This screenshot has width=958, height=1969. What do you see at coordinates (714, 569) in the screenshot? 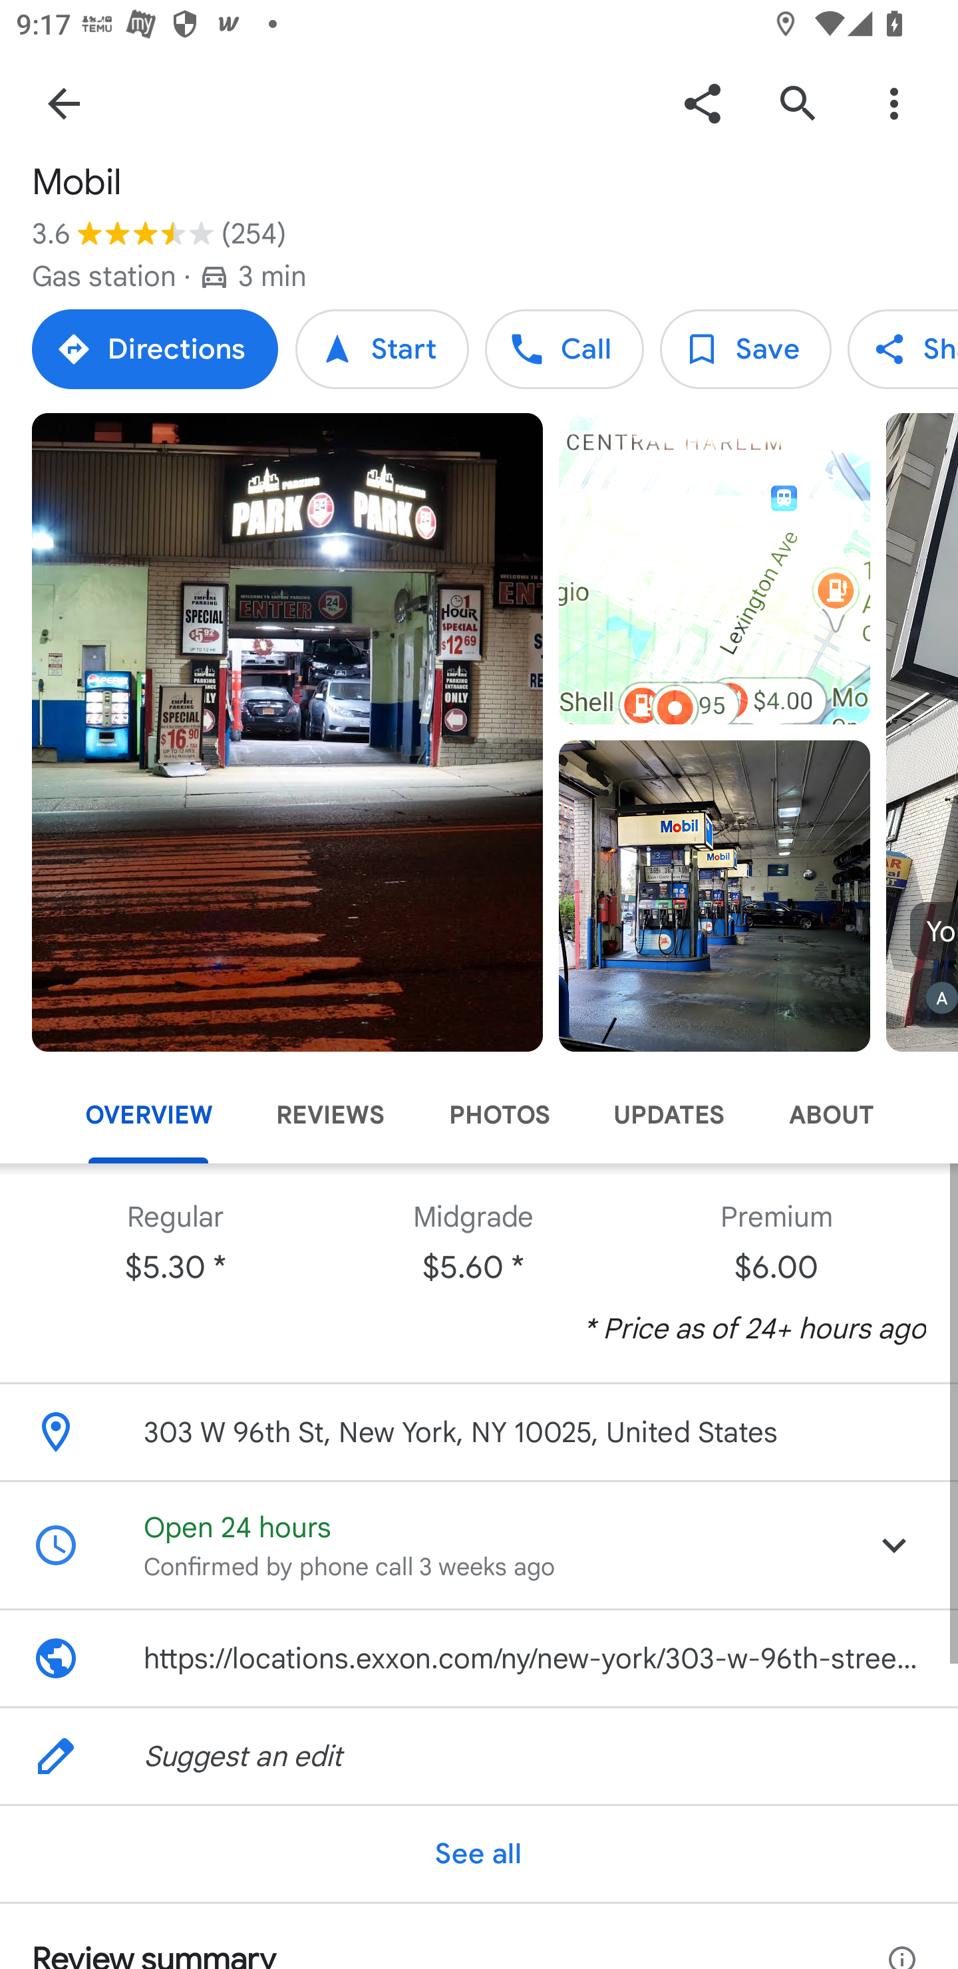
I see `Video` at bounding box center [714, 569].